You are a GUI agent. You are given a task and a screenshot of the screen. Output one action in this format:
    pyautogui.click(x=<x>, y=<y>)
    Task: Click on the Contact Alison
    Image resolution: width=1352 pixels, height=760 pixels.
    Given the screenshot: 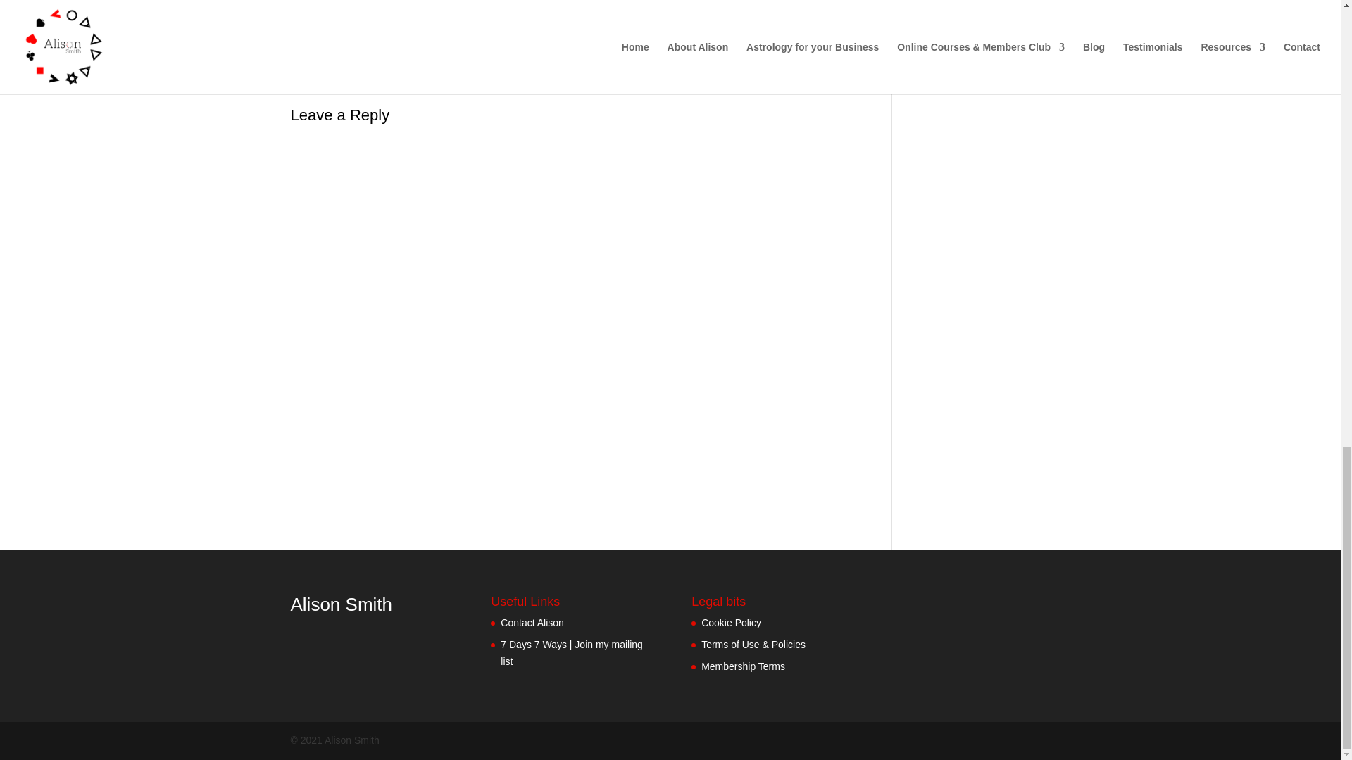 What is the action you would take?
    pyautogui.click(x=532, y=622)
    